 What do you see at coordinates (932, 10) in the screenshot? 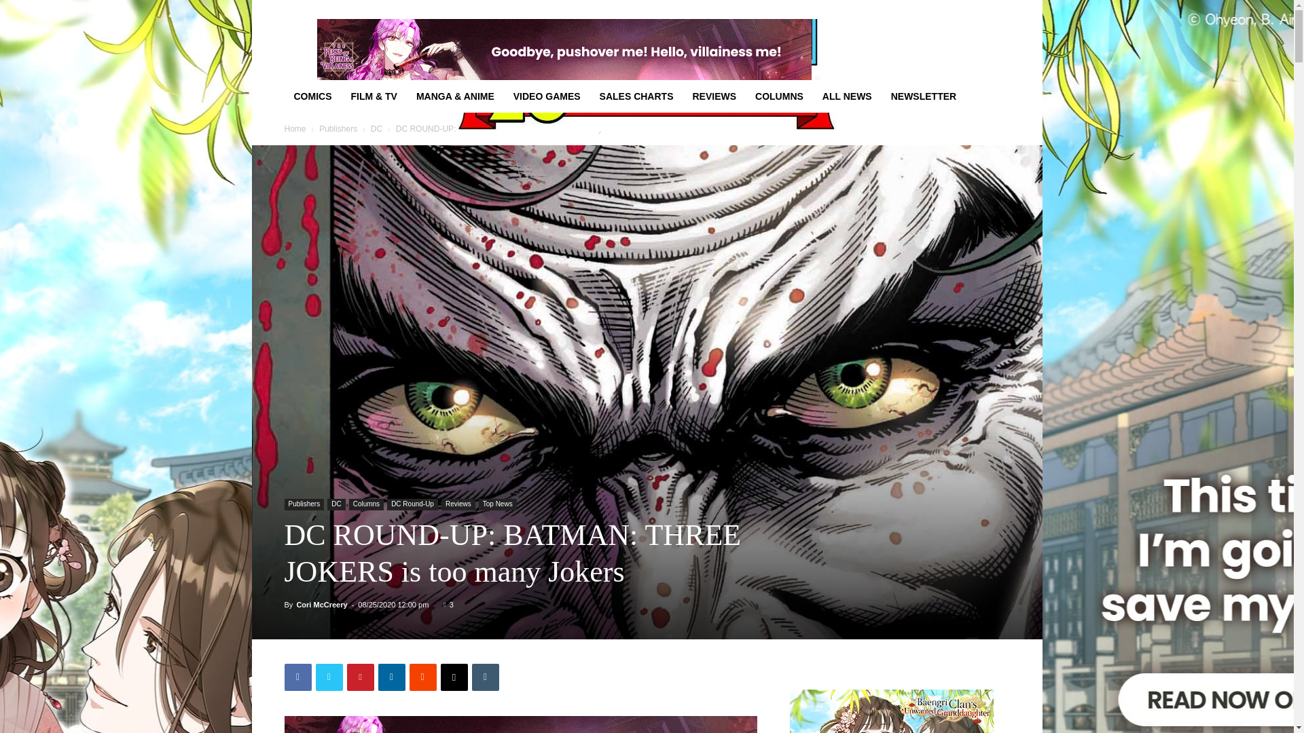
I see `Instagram` at bounding box center [932, 10].